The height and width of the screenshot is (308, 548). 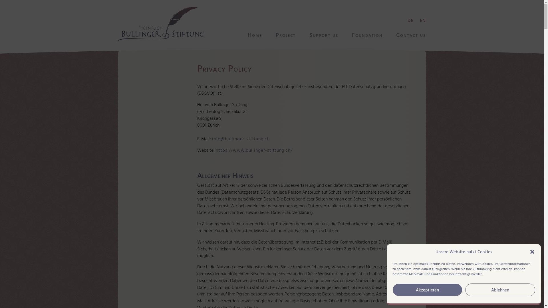 I want to click on Home, so click(x=255, y=36).